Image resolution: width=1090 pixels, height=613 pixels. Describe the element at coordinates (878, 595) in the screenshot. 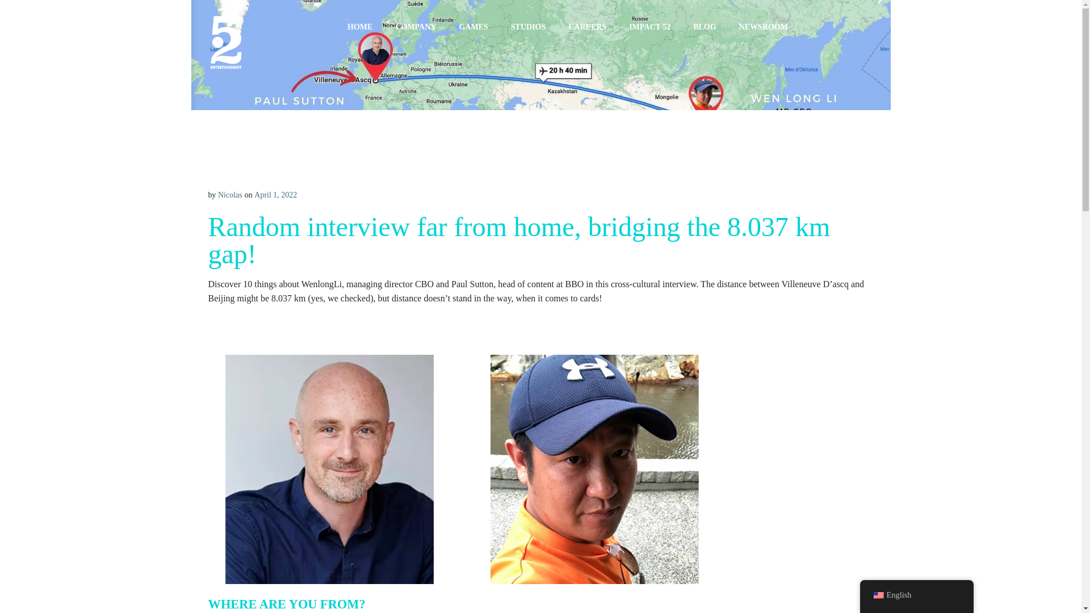

I see `English` at that location.